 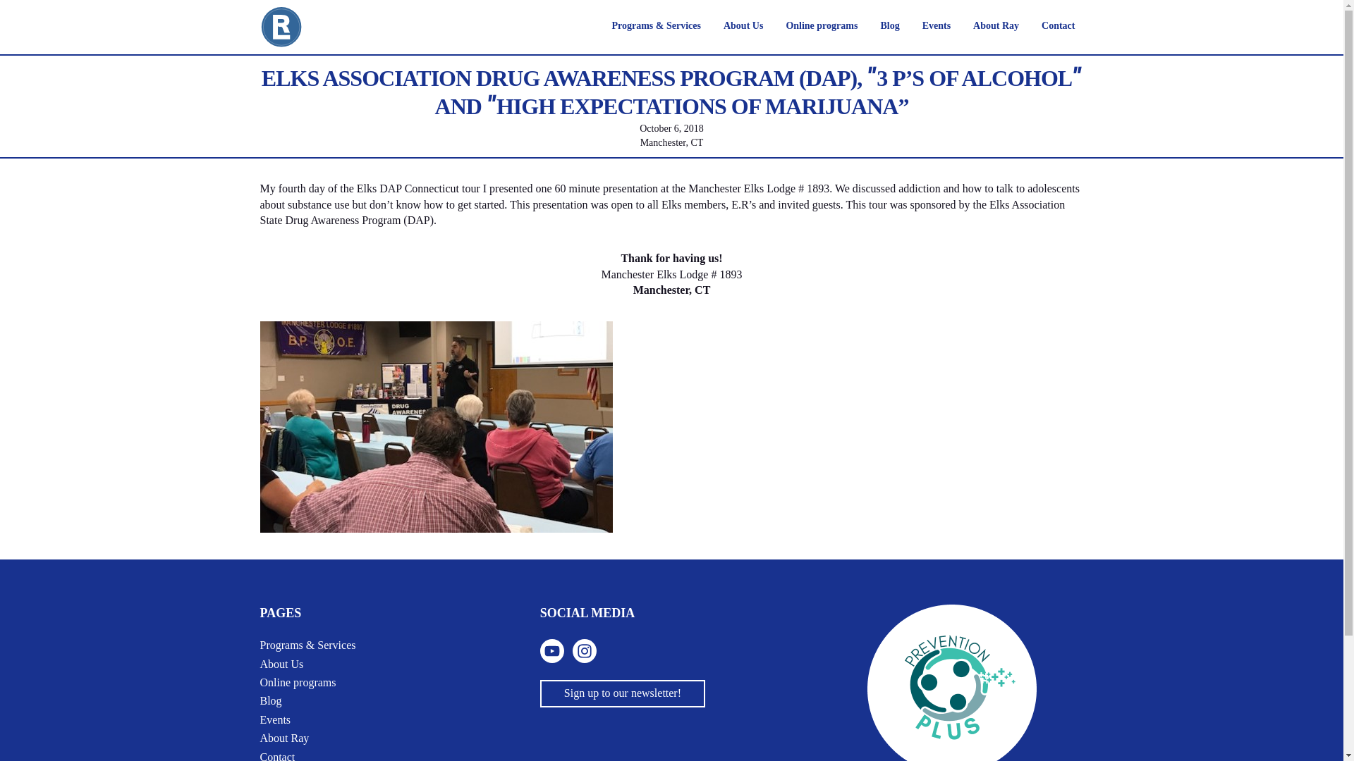 I want to click on Online programs, so click(x=822, y=27).